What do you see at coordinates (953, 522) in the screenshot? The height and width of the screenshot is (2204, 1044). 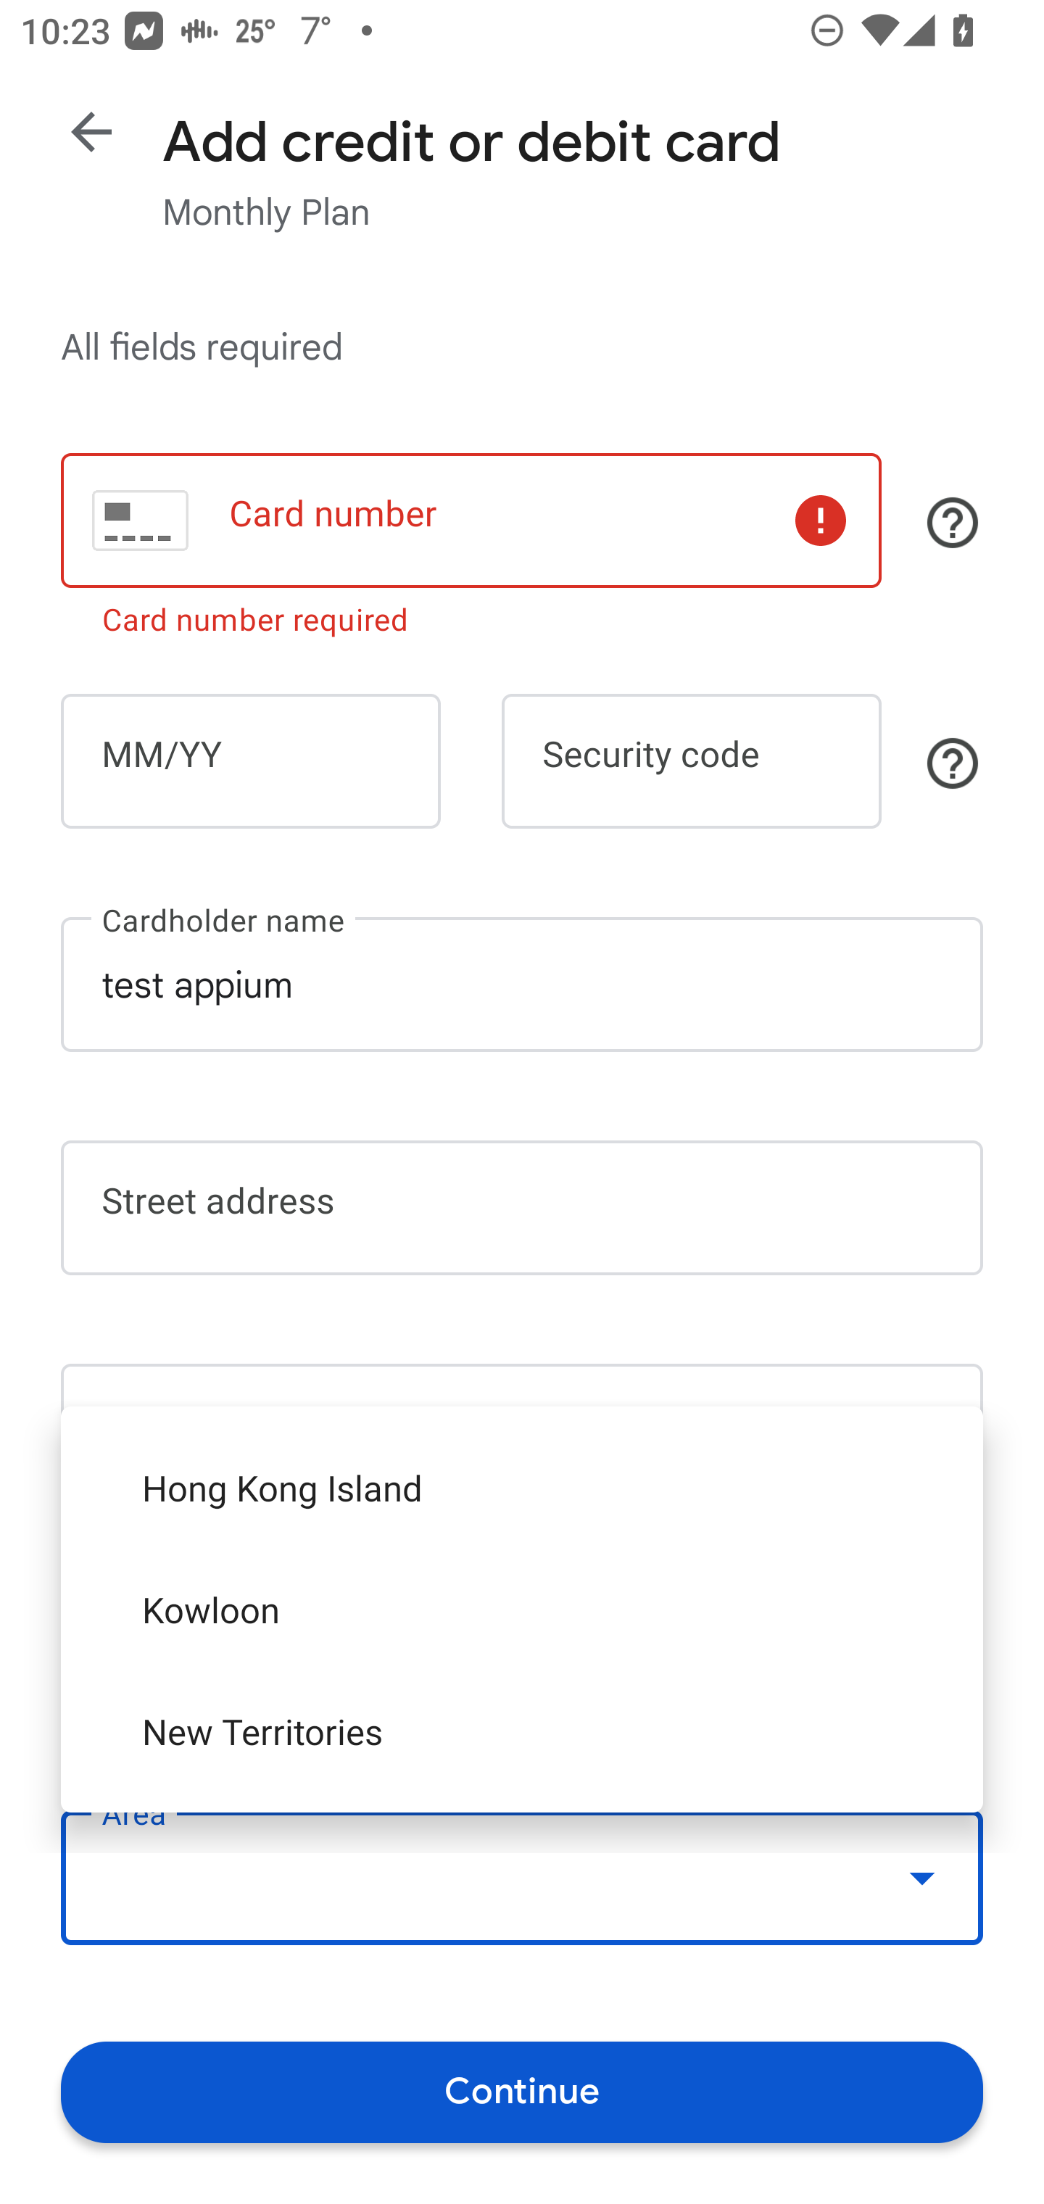 I see `Button, shows cards that are accepted for payment` at bounding box center [953, 522].